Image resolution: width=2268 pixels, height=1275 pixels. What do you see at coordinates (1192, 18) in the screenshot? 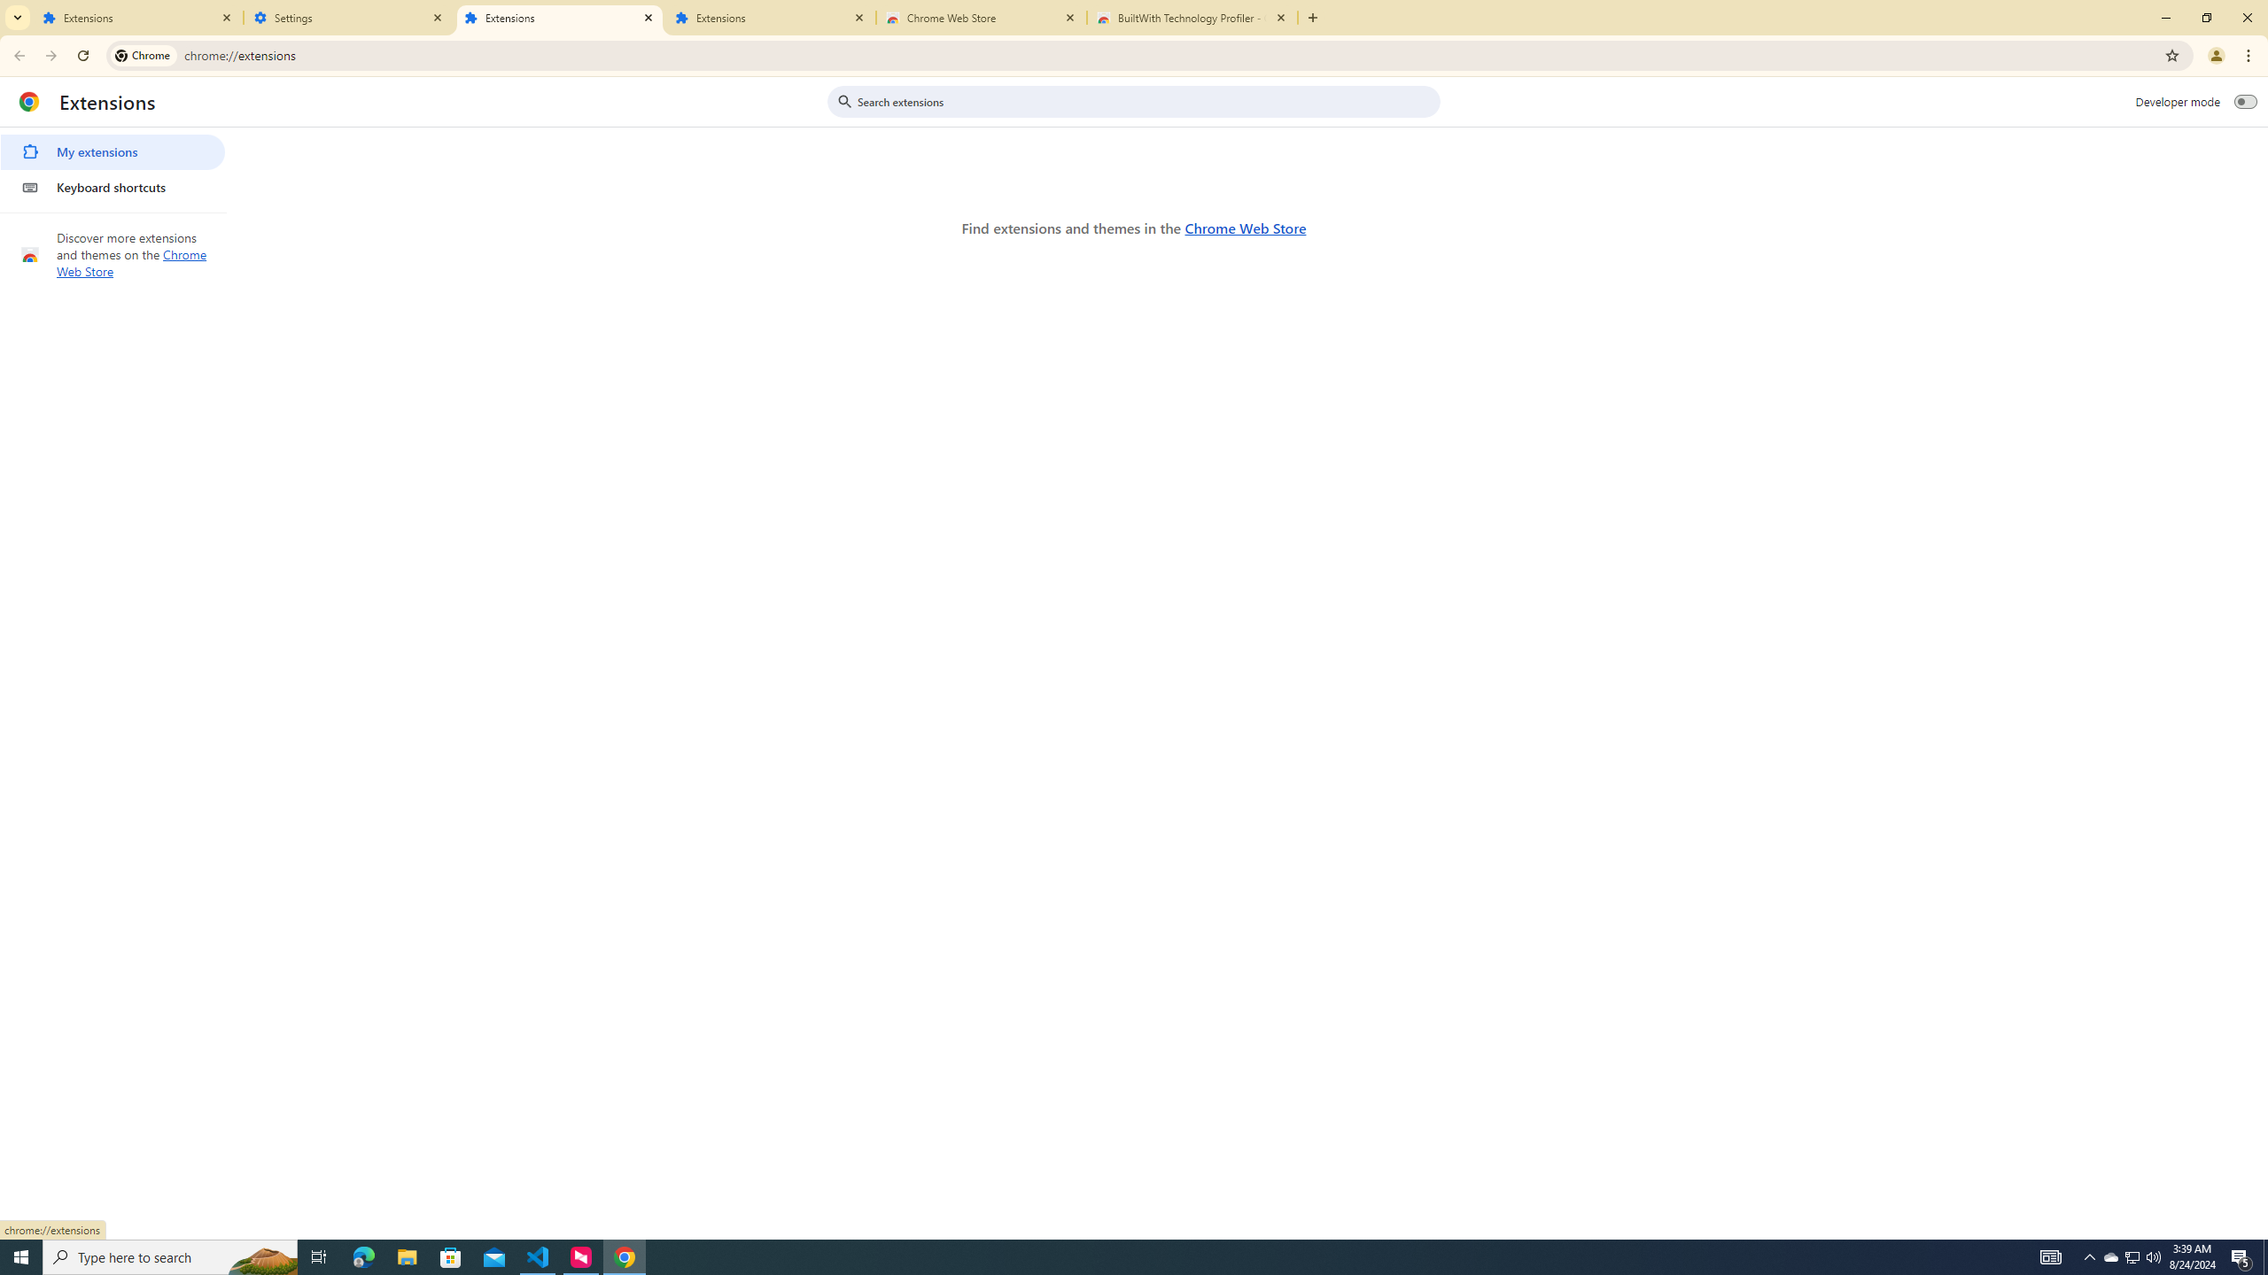
I see `BuiltWith Technology Profiler - Chrome Web Store` at bounding box center [1192, 18].